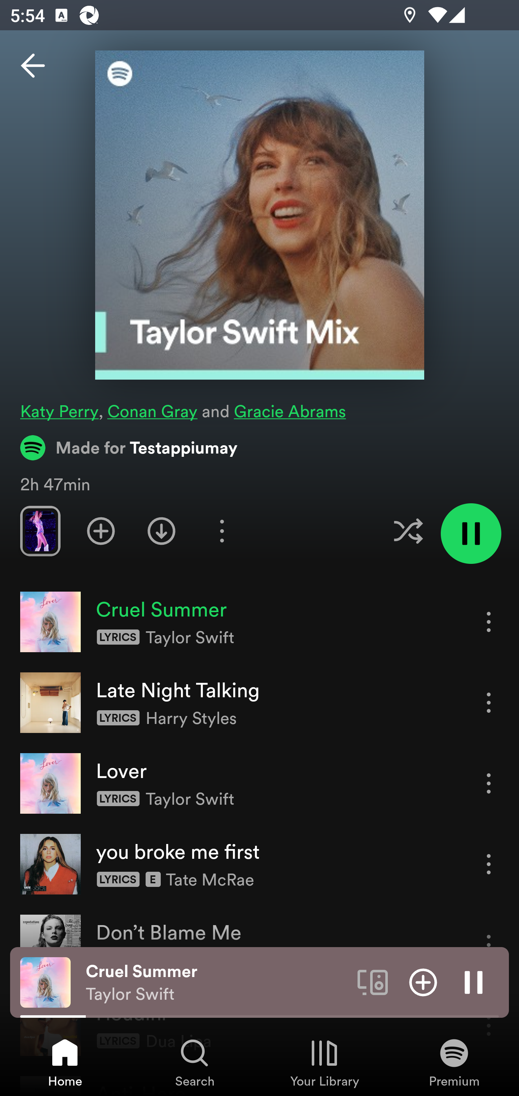  What do you see at coordinates (489, 783) in the screenshot?
I see `More options for song Lover` at bounding box center [489, 783].